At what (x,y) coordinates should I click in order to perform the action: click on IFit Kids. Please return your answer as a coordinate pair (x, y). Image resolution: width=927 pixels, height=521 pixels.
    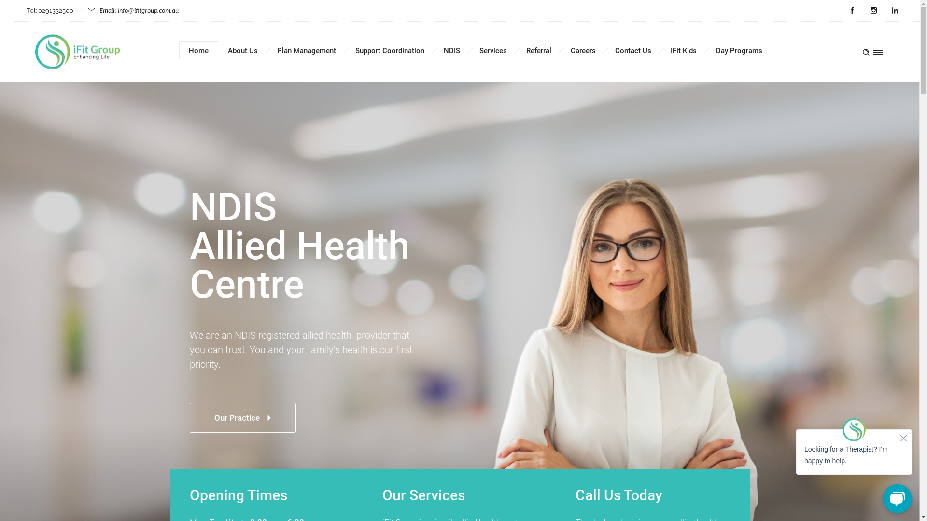
    Looking at the image, I should click on (684, 51).